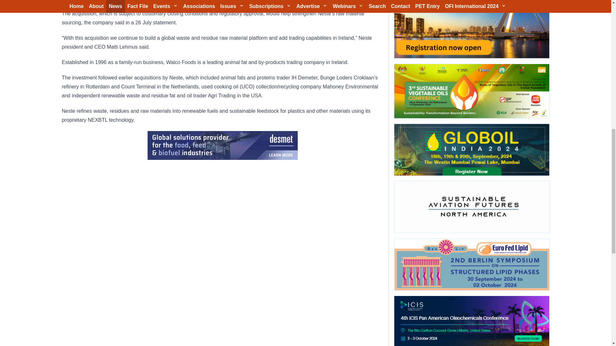  Describe the element at coordinates (471, 207) in the screenshot. I see `Sustainable Aviation Futures North America Congress` at that location.